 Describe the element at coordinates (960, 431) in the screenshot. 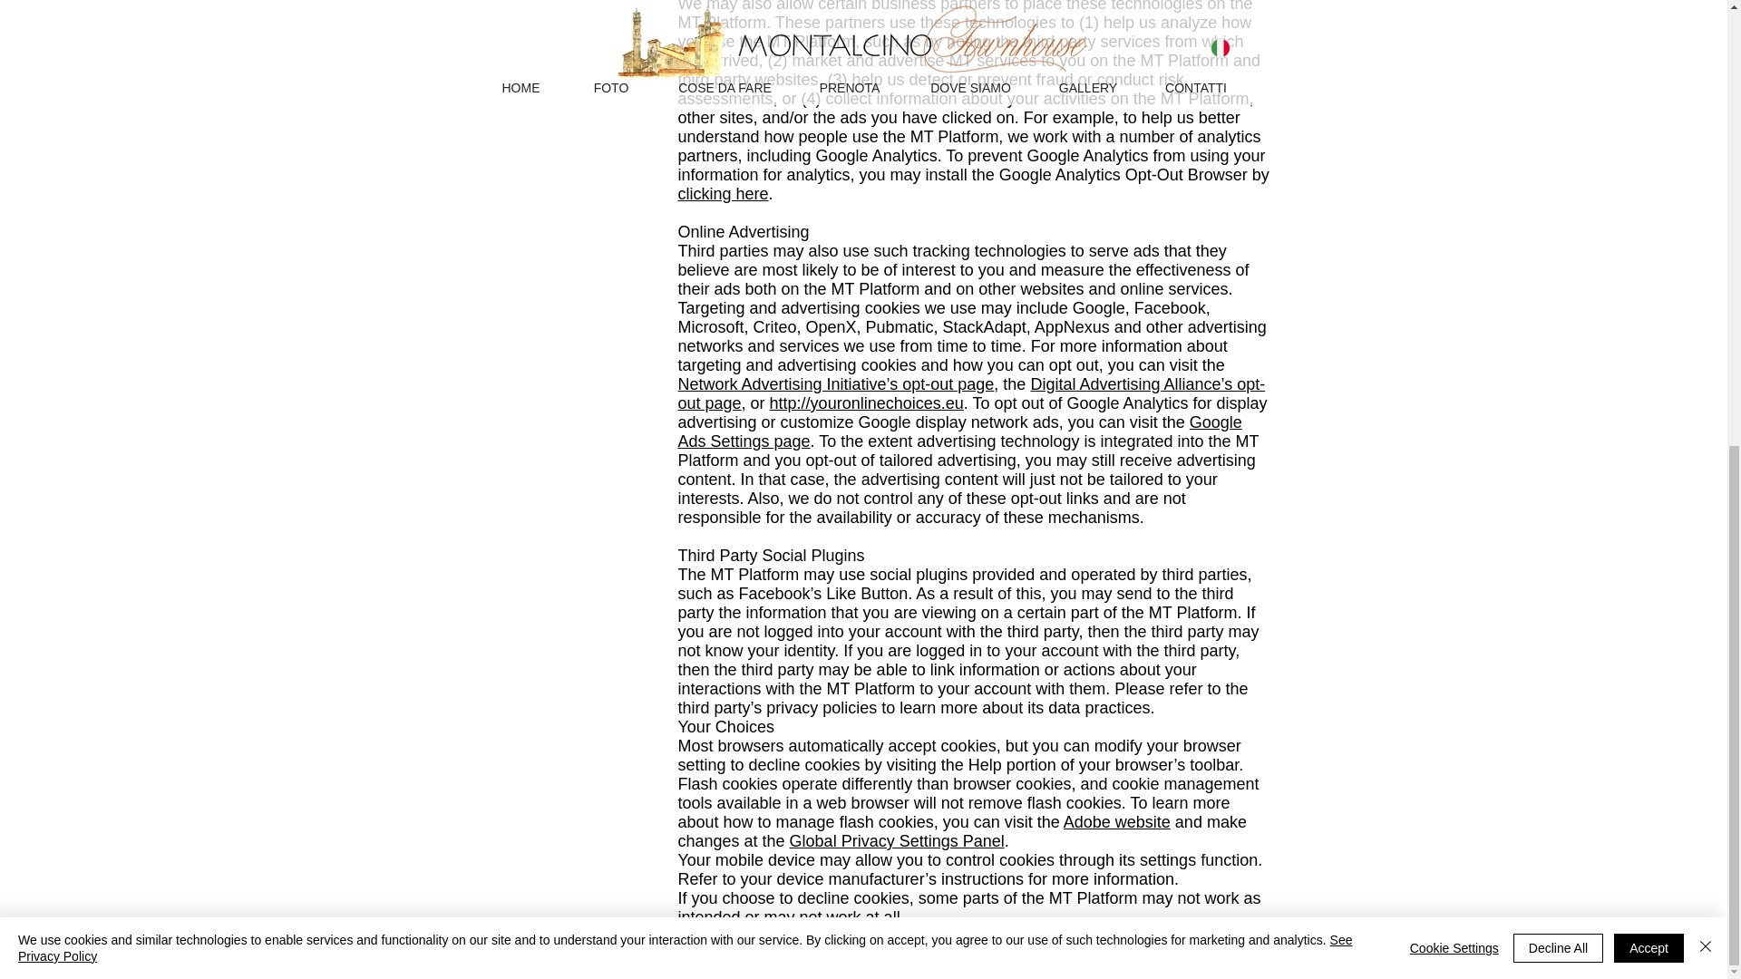

I see `Google Ads Settings page` at that location.